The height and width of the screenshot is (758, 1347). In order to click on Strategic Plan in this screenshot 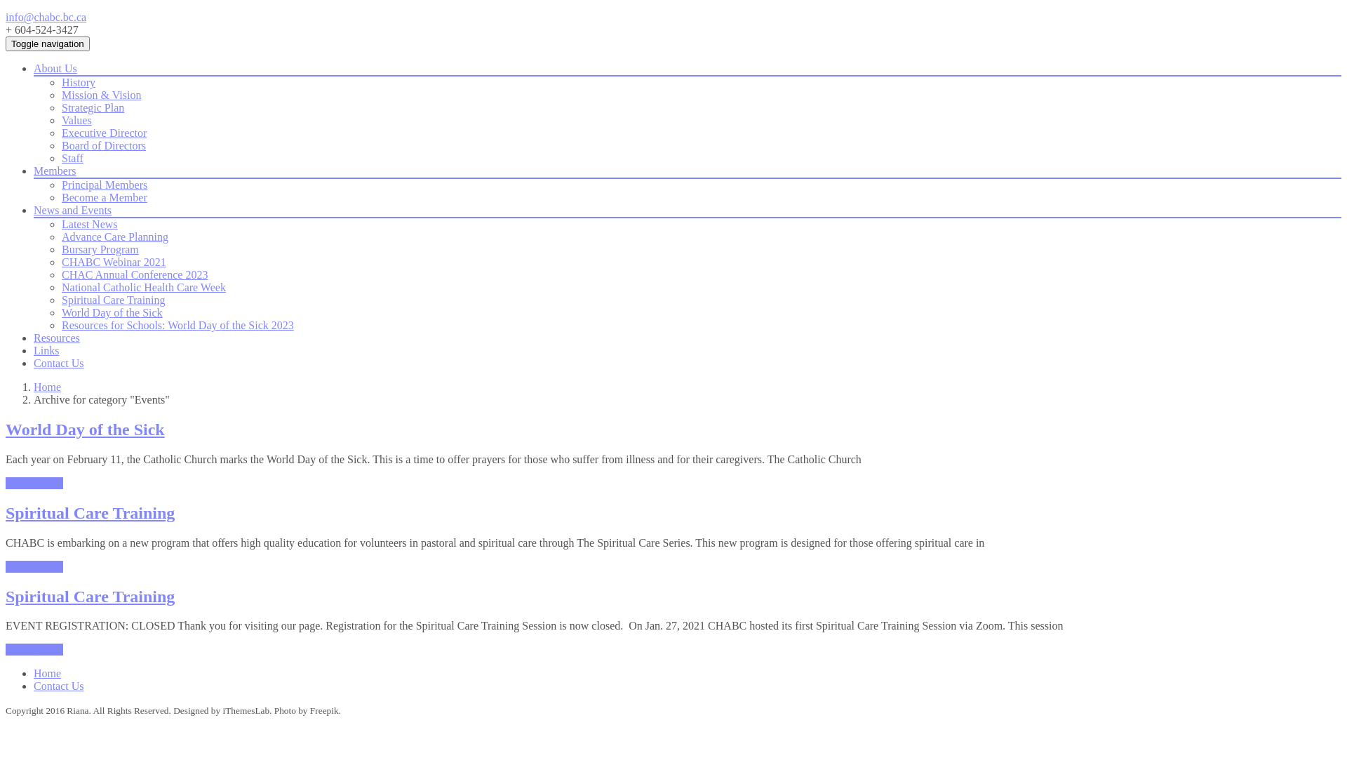, I will do `click(93, 108)`.